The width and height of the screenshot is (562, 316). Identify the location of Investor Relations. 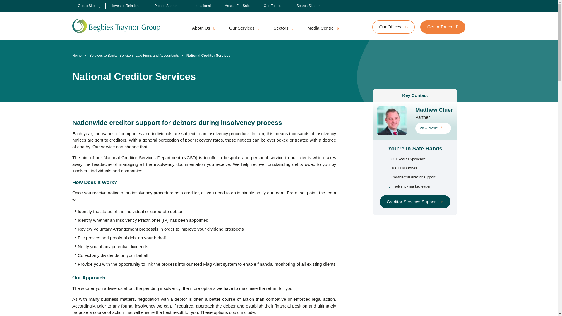
(126, 6).